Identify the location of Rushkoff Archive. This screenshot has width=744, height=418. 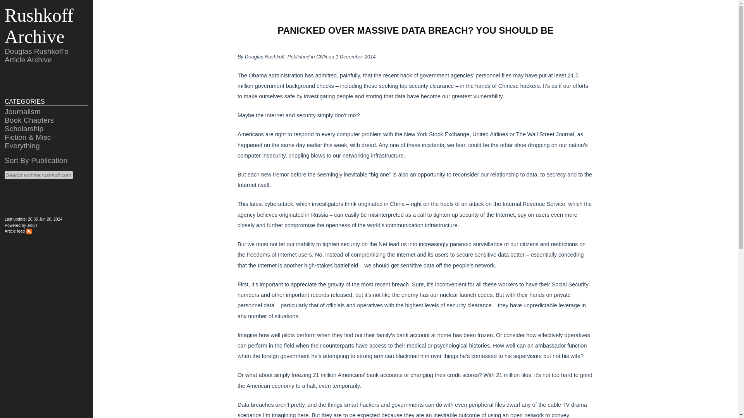
(39, 26).